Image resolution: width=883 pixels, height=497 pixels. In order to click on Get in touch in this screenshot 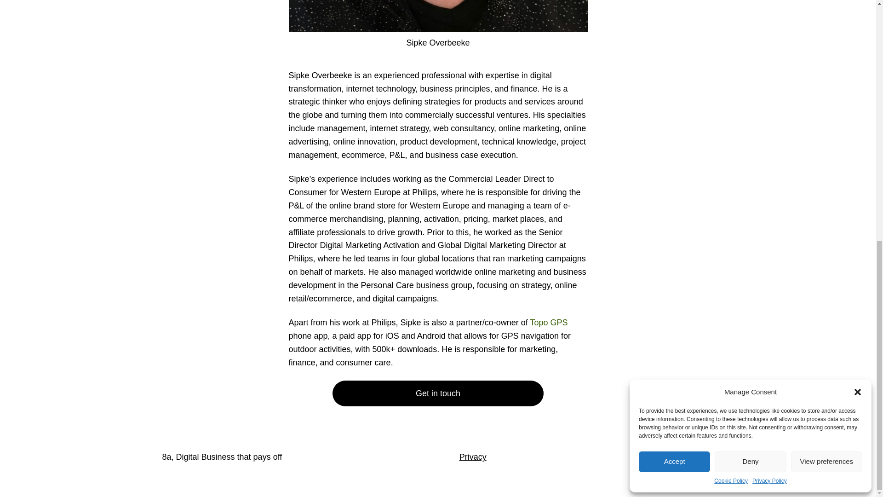, I will do `click(438, 394)`.